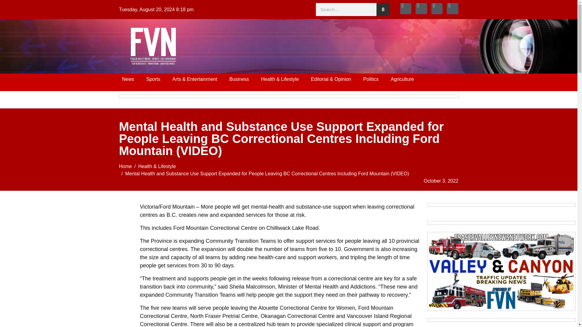  Describe the element at coordinates (310, 45) in the screenshot. I see `Advertisement` at that location.